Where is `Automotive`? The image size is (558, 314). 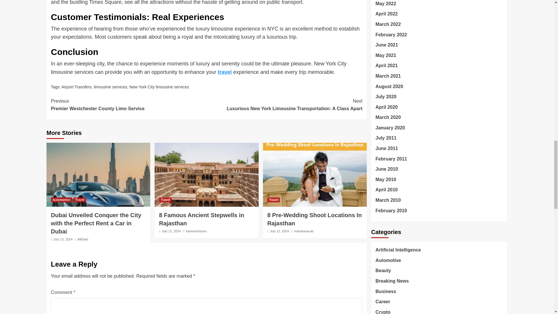
Automotive is located at coordinates (61, 200).